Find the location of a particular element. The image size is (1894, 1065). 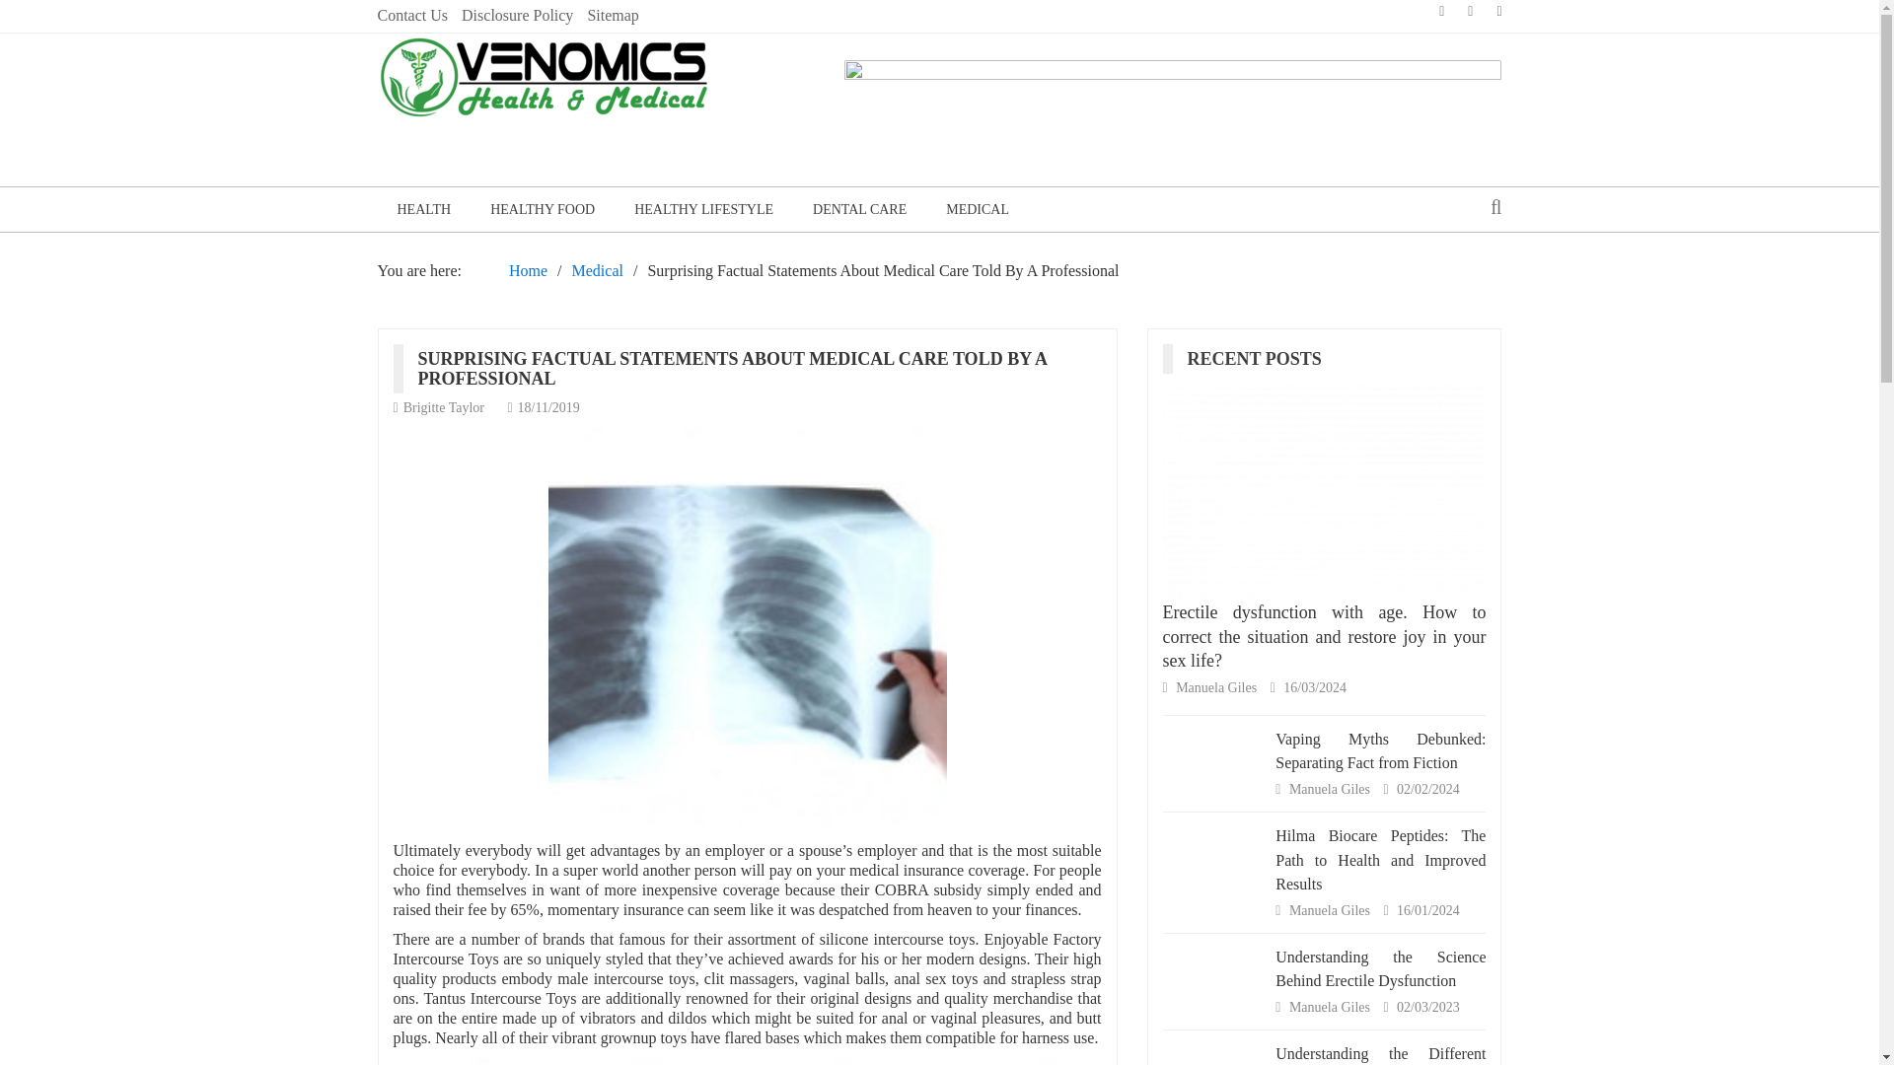

RECENT POSTS is located at coordinates (1262, 359).